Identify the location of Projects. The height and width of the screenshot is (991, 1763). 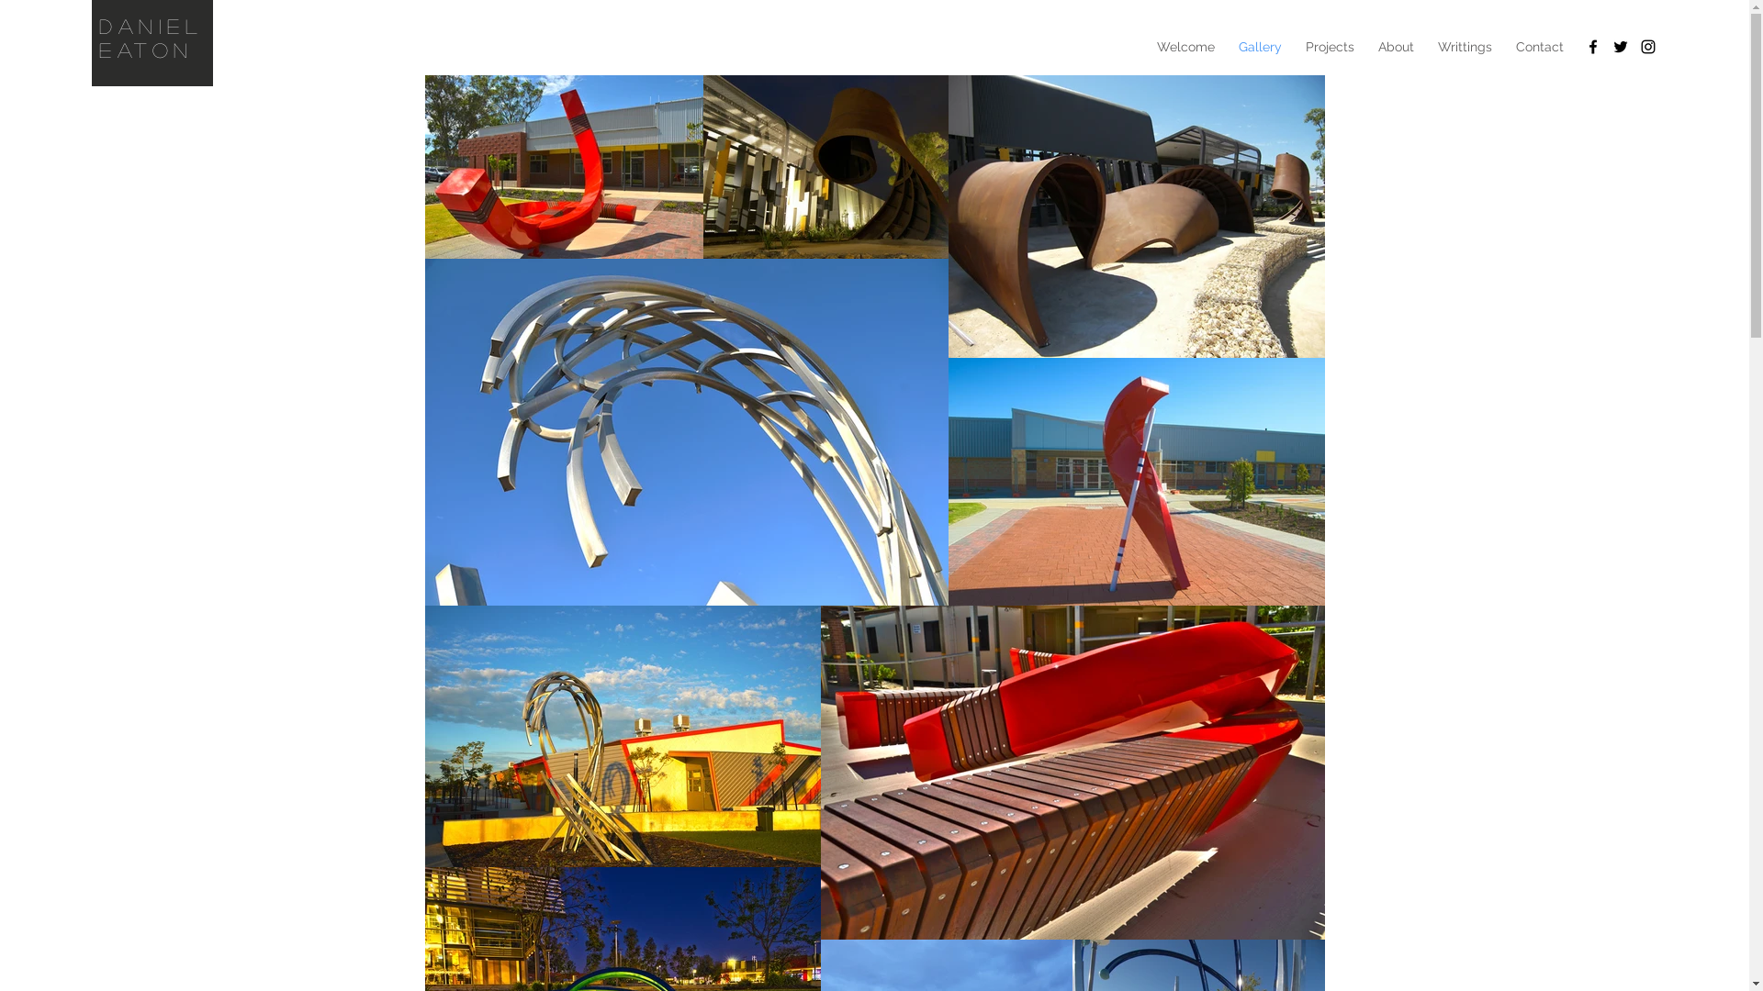
(1330, 47).